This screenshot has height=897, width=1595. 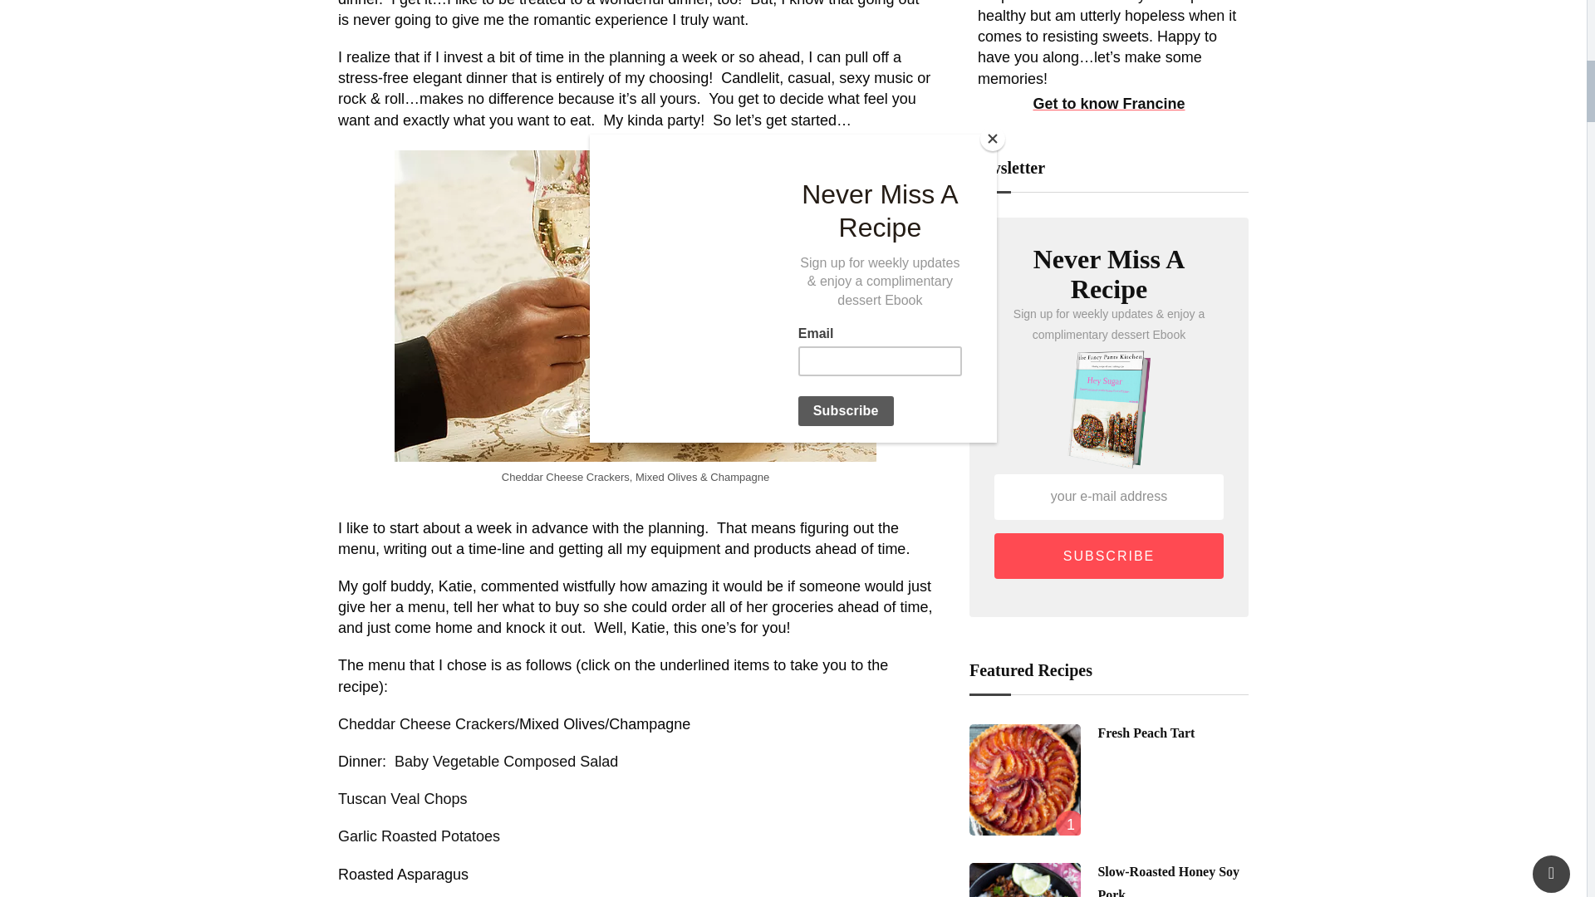 I want to click on Garlic Roasted Potatoes, so click(x=419, y=836).